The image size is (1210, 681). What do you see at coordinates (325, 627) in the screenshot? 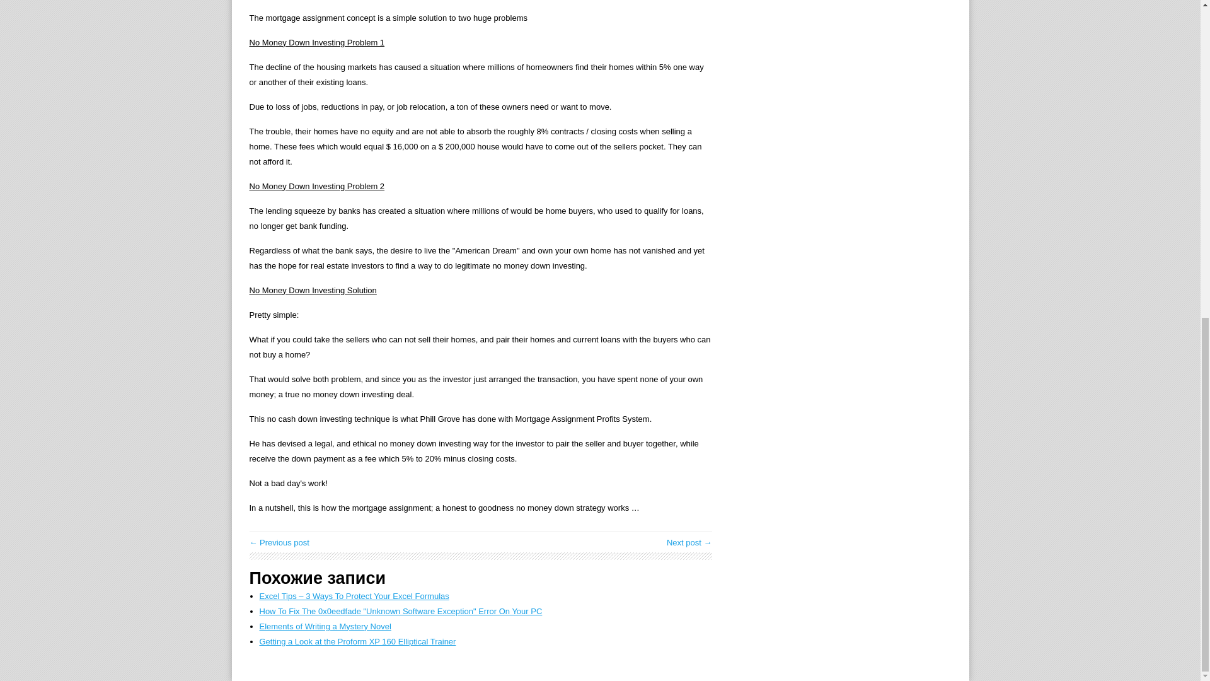
I see `Elements of Writing a Mystery Novel` at bounding box center [325, 627].